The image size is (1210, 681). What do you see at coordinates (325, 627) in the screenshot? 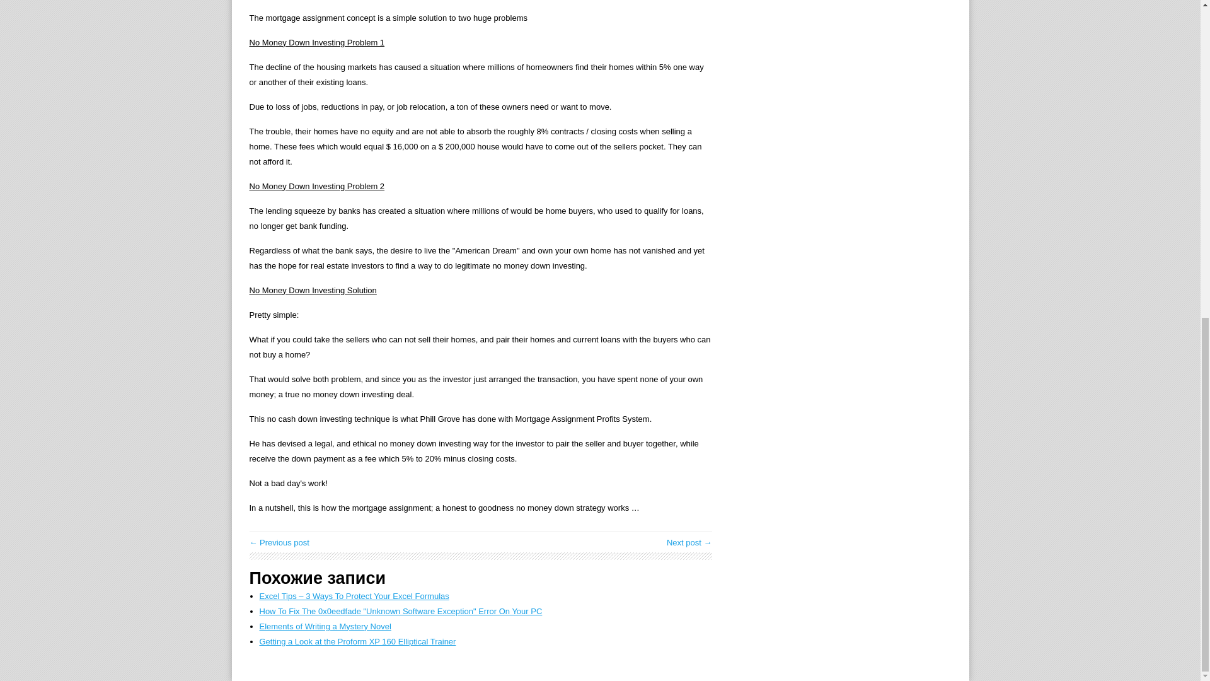
I see `Elements of Writing a Mystery Novel` at bounding box center [325, 627].